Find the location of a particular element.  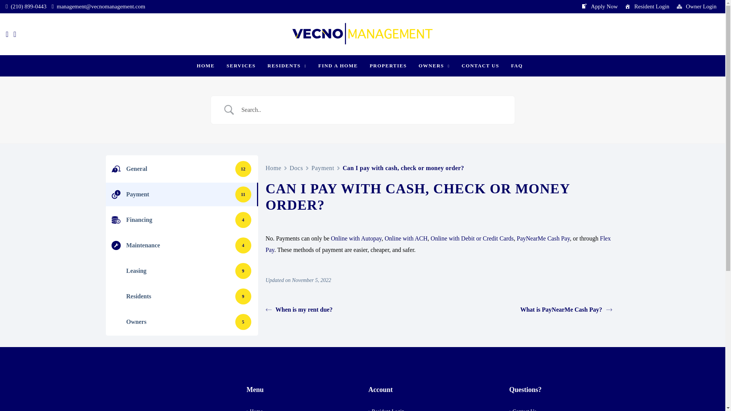

Home is located at coordinates (273, 167).